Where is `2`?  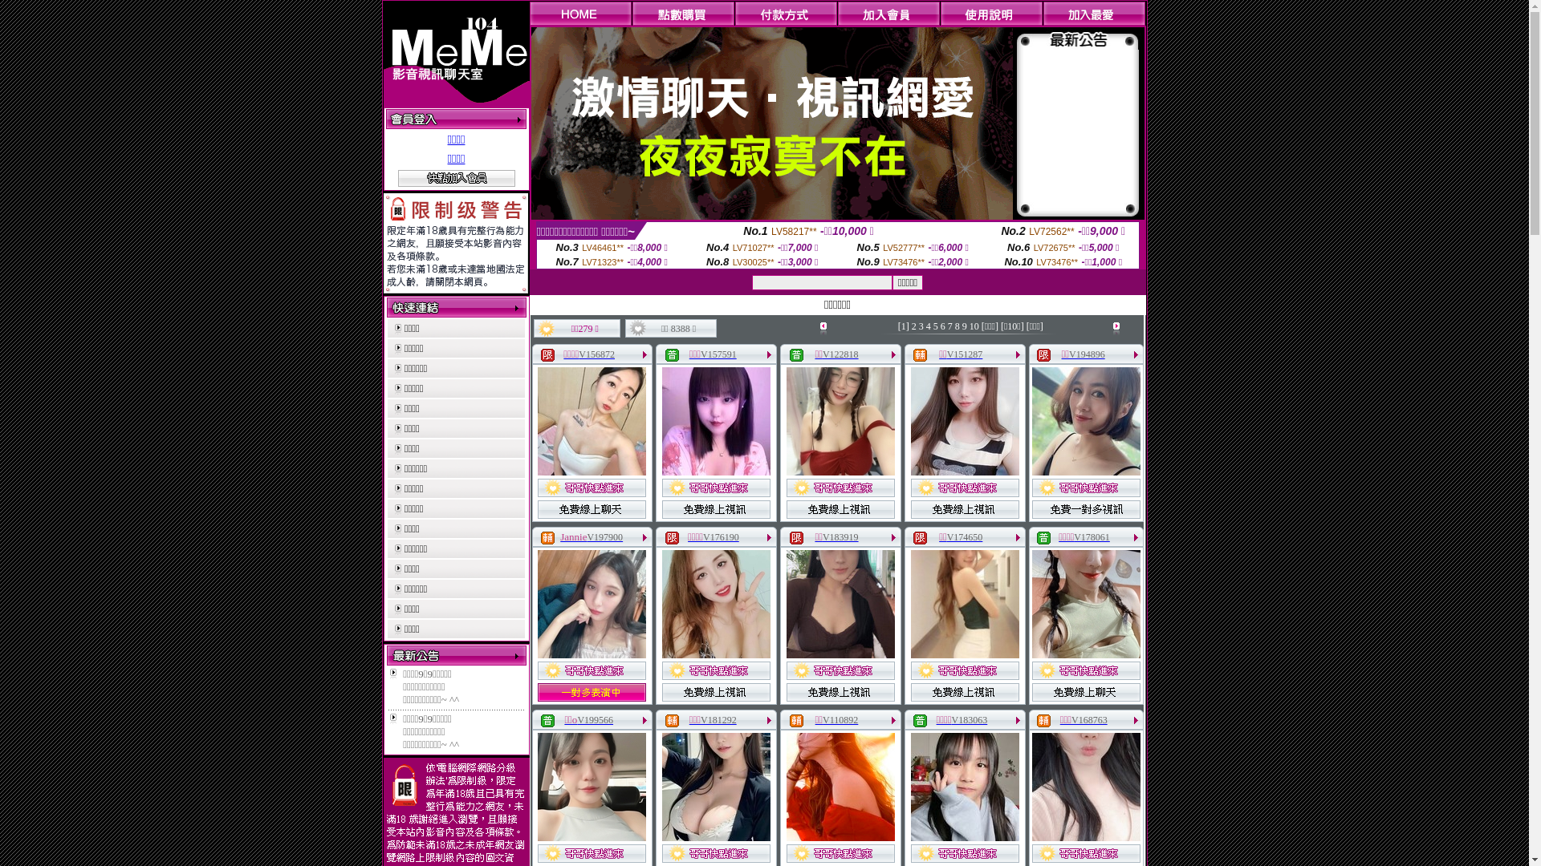 2 is located at coordinates (914, 326).